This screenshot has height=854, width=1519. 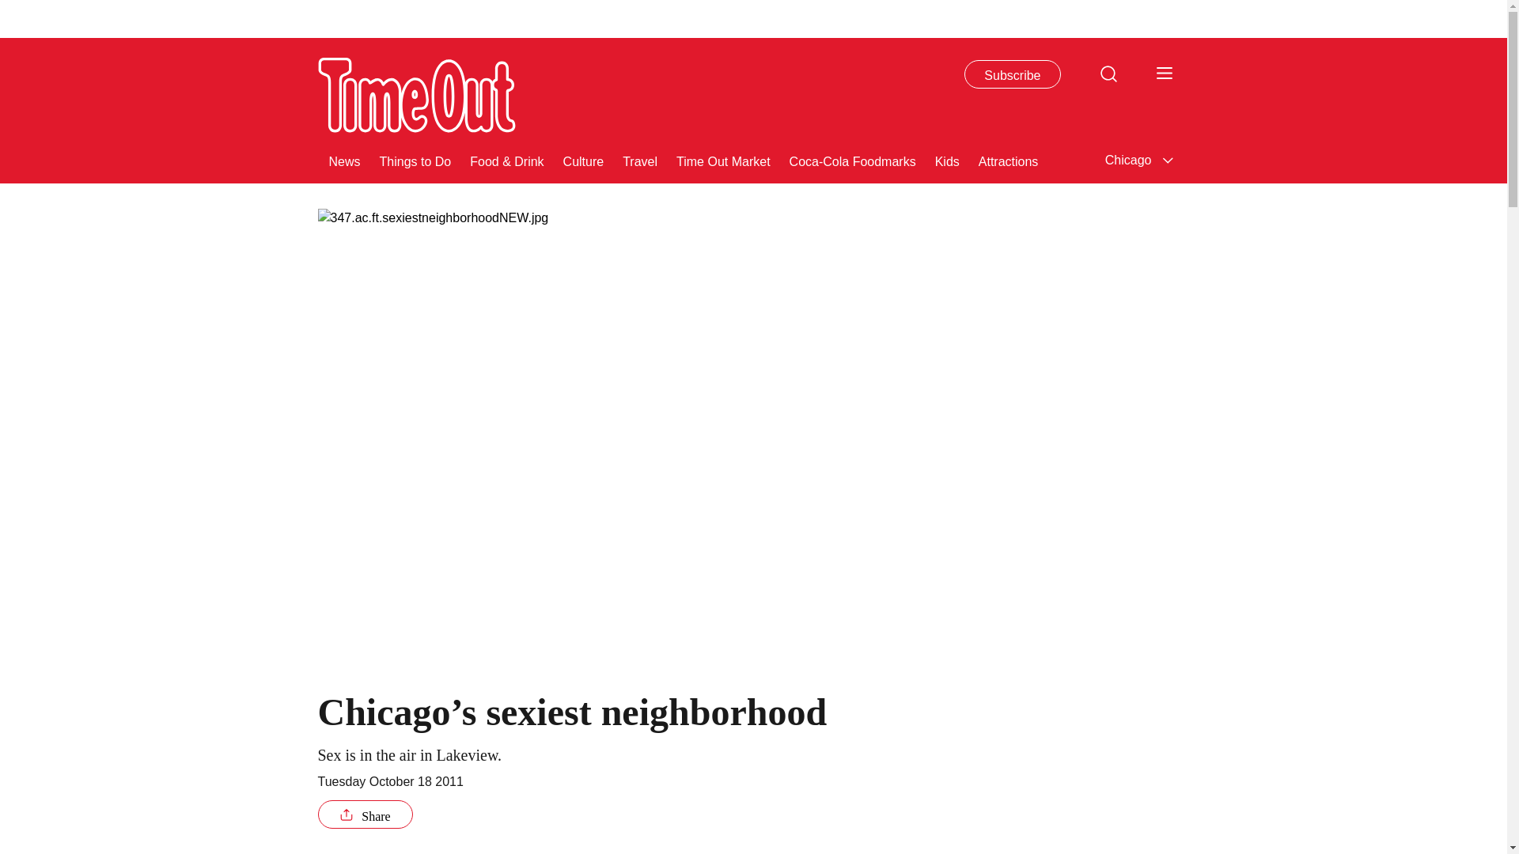 What do you see at coordinates (1008, 160) in the screenshot?
I see `Attractions` at bounding box center [1008, 160].